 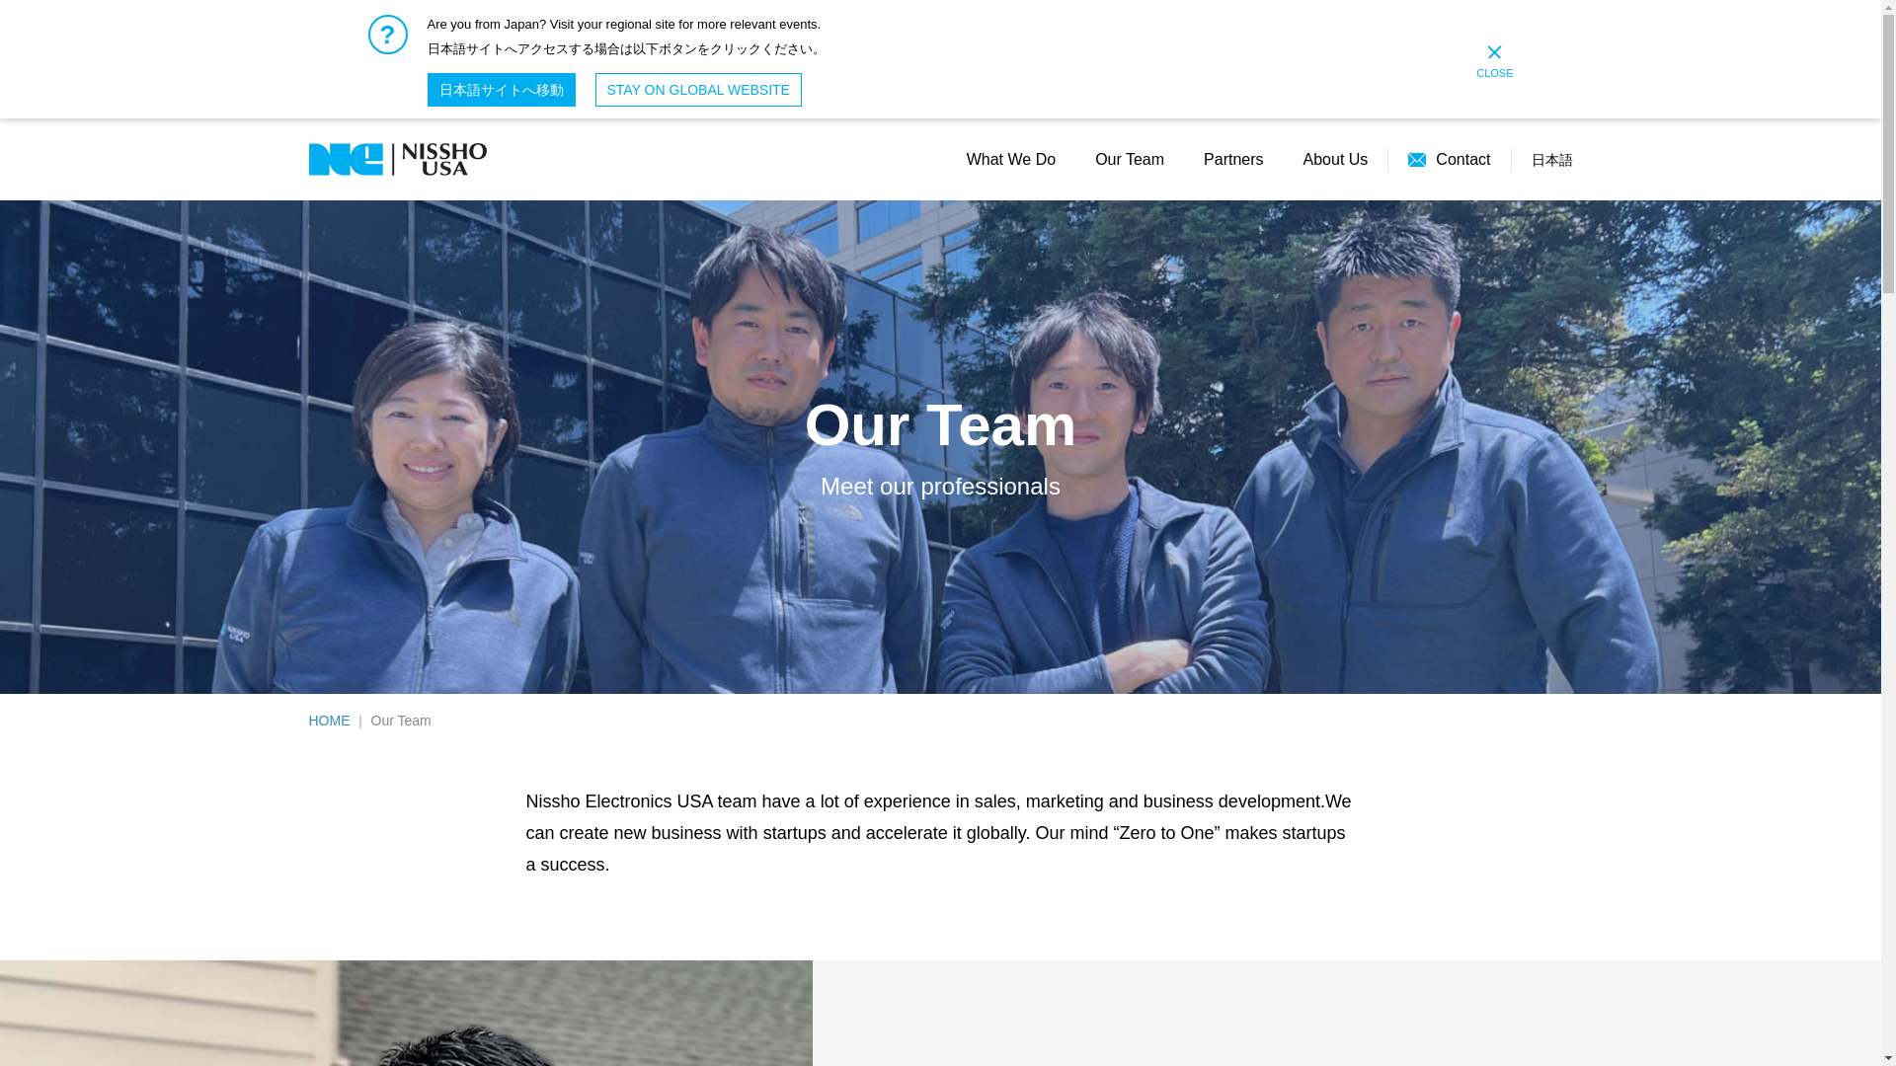 What do you see at coordinates (1336, 160) in the screenshot?
I see `About Us` at bounding box center [1336, 160].